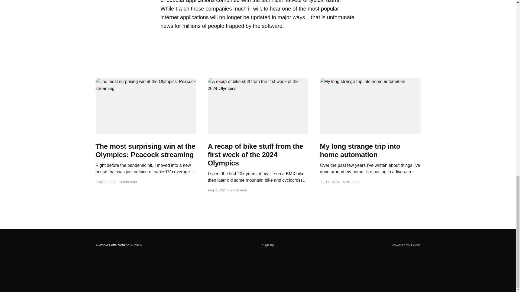 Image resolution: width=520 pixels, height=292 pixels. I want to click on A Whole Lotta Nothing, so click(112, 245).